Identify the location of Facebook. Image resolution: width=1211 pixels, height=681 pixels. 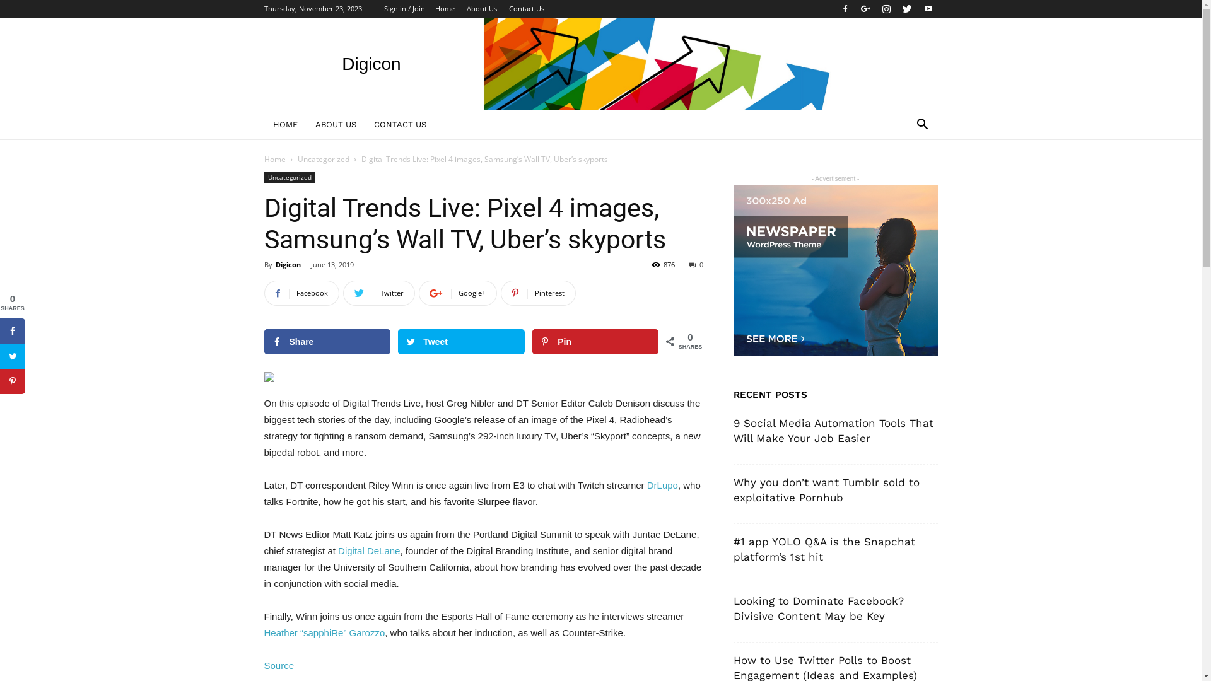
(301, 293).